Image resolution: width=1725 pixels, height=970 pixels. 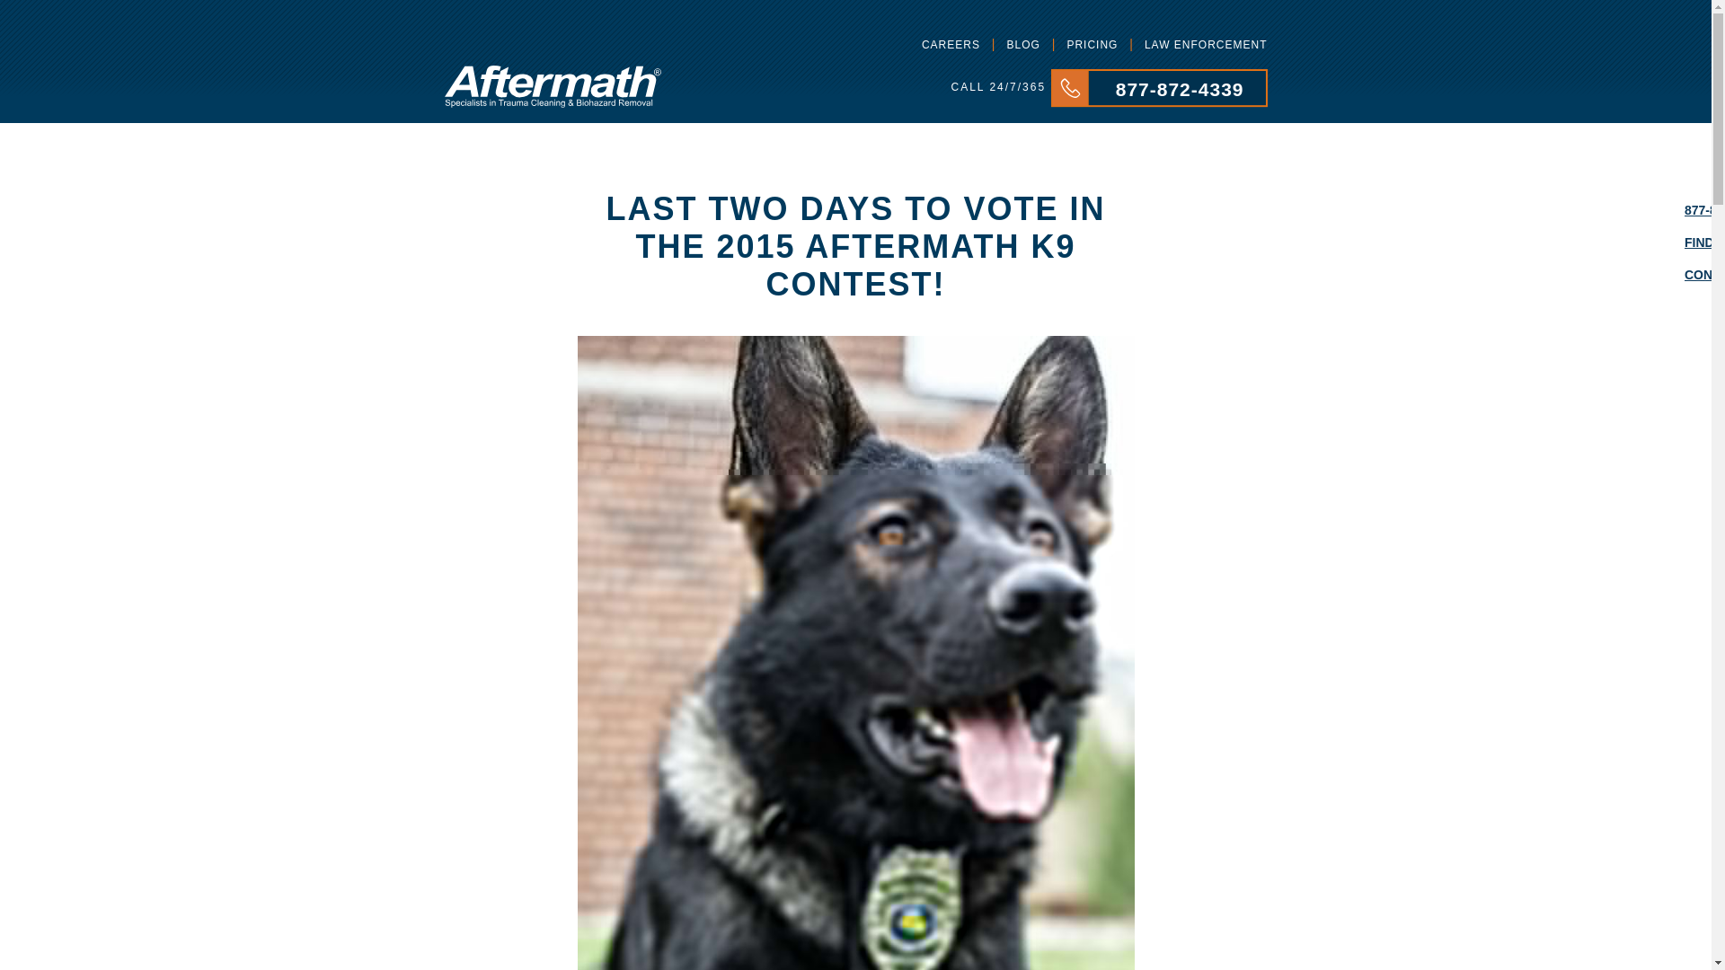 I want to click on 877-872-4339, so click(x=1159, y=102).